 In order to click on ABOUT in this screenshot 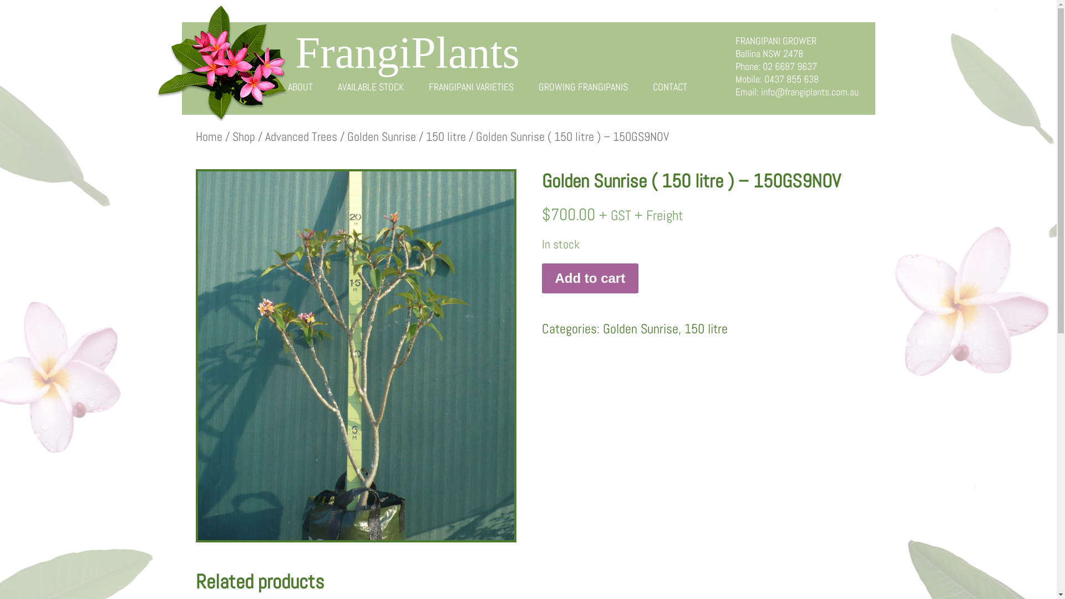, I will do `click(300, 87)`.